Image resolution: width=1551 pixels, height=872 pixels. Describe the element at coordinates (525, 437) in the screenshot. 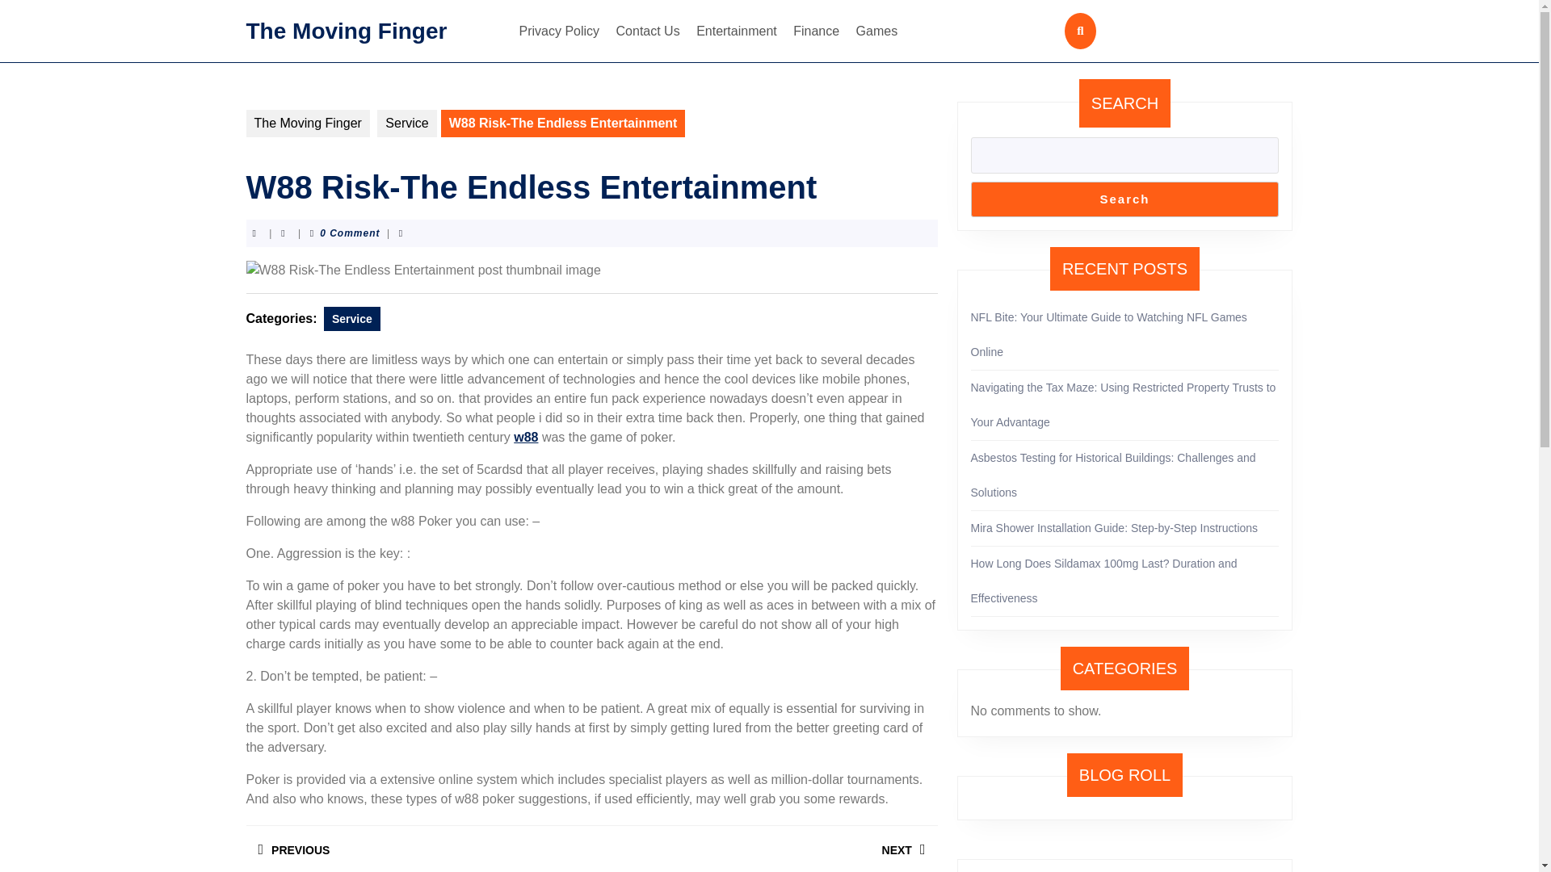

I see `The Moving Finger` at that location.